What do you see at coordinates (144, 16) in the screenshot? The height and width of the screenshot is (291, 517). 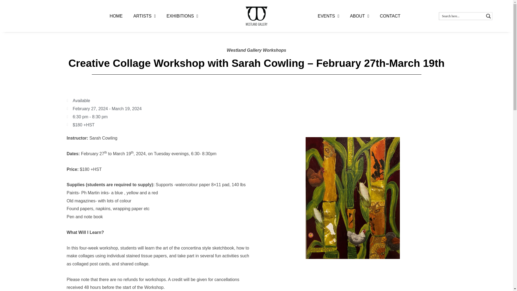 I see `ARTISTS` at bounding box center [144, 16].